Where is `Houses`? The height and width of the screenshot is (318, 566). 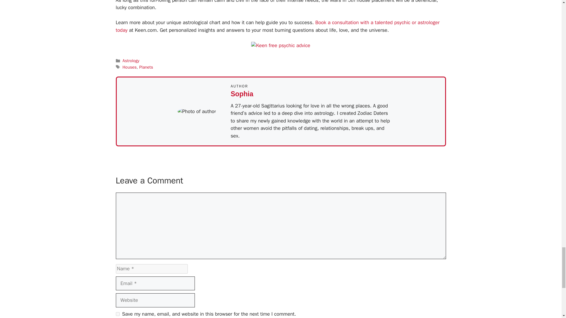
Houses is located at coordinates (130, 67).